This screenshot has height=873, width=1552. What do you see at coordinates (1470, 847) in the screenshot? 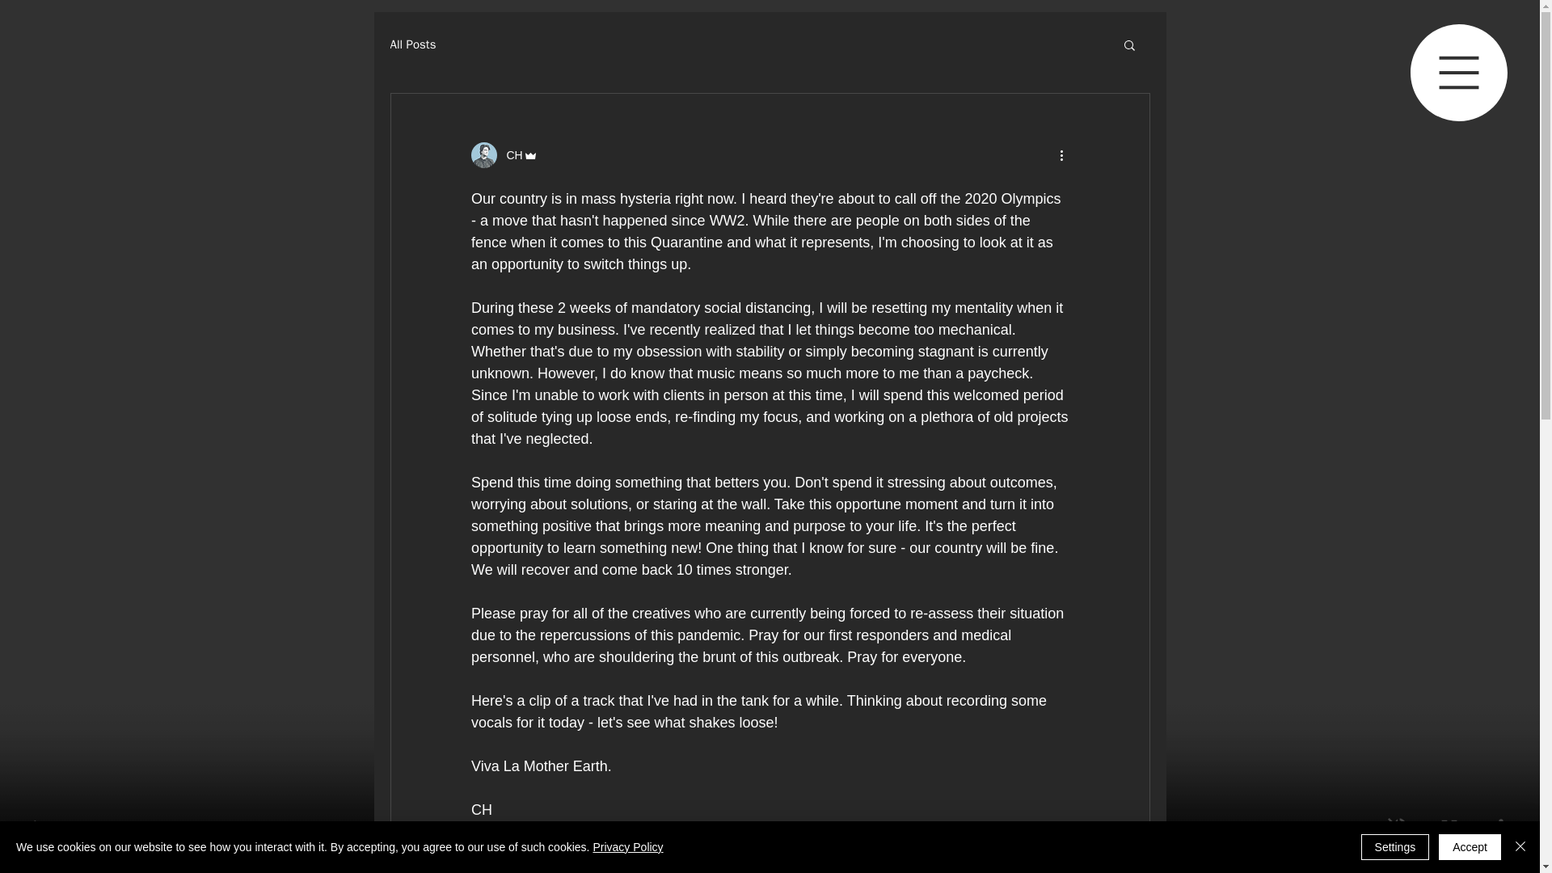
I see `Accept` at bounding box center [1470, 847].